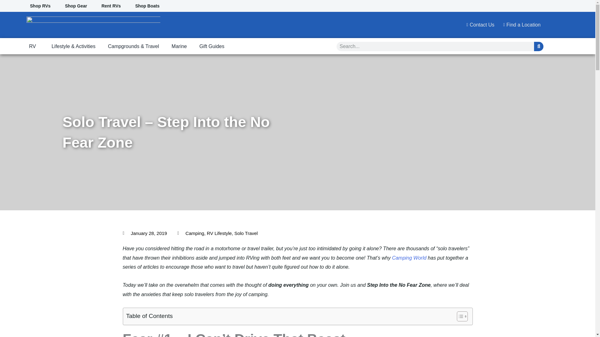  Describe the element at coordinates (40, 6) in the screenshot. I see `Shop RVs` at that location.